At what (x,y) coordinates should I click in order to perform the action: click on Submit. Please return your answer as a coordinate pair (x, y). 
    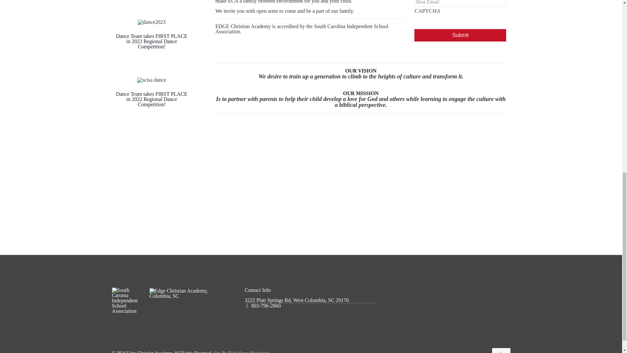
    Looking at the image, I should click on (460, 35).